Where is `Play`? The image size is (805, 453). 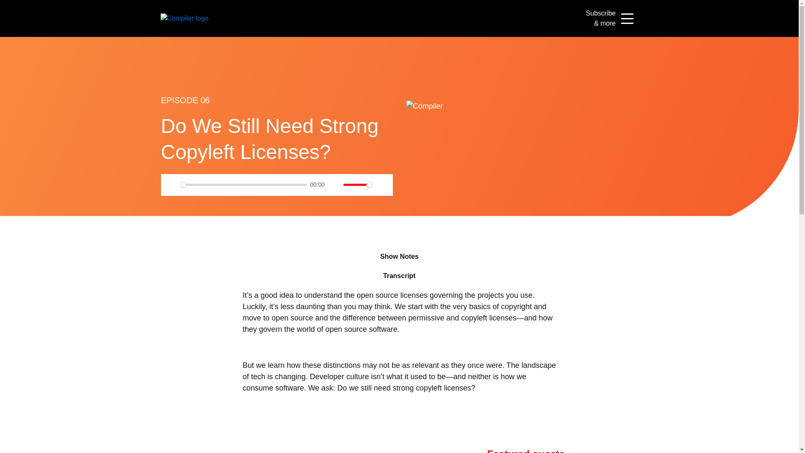
Play is located at coordinates (172, 185).